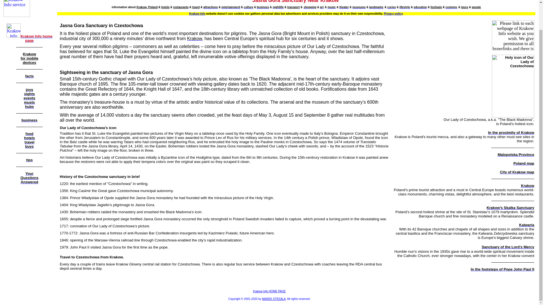  Describe the element at coordinates (29, 98) in the screenshot. I see `events` at that location.